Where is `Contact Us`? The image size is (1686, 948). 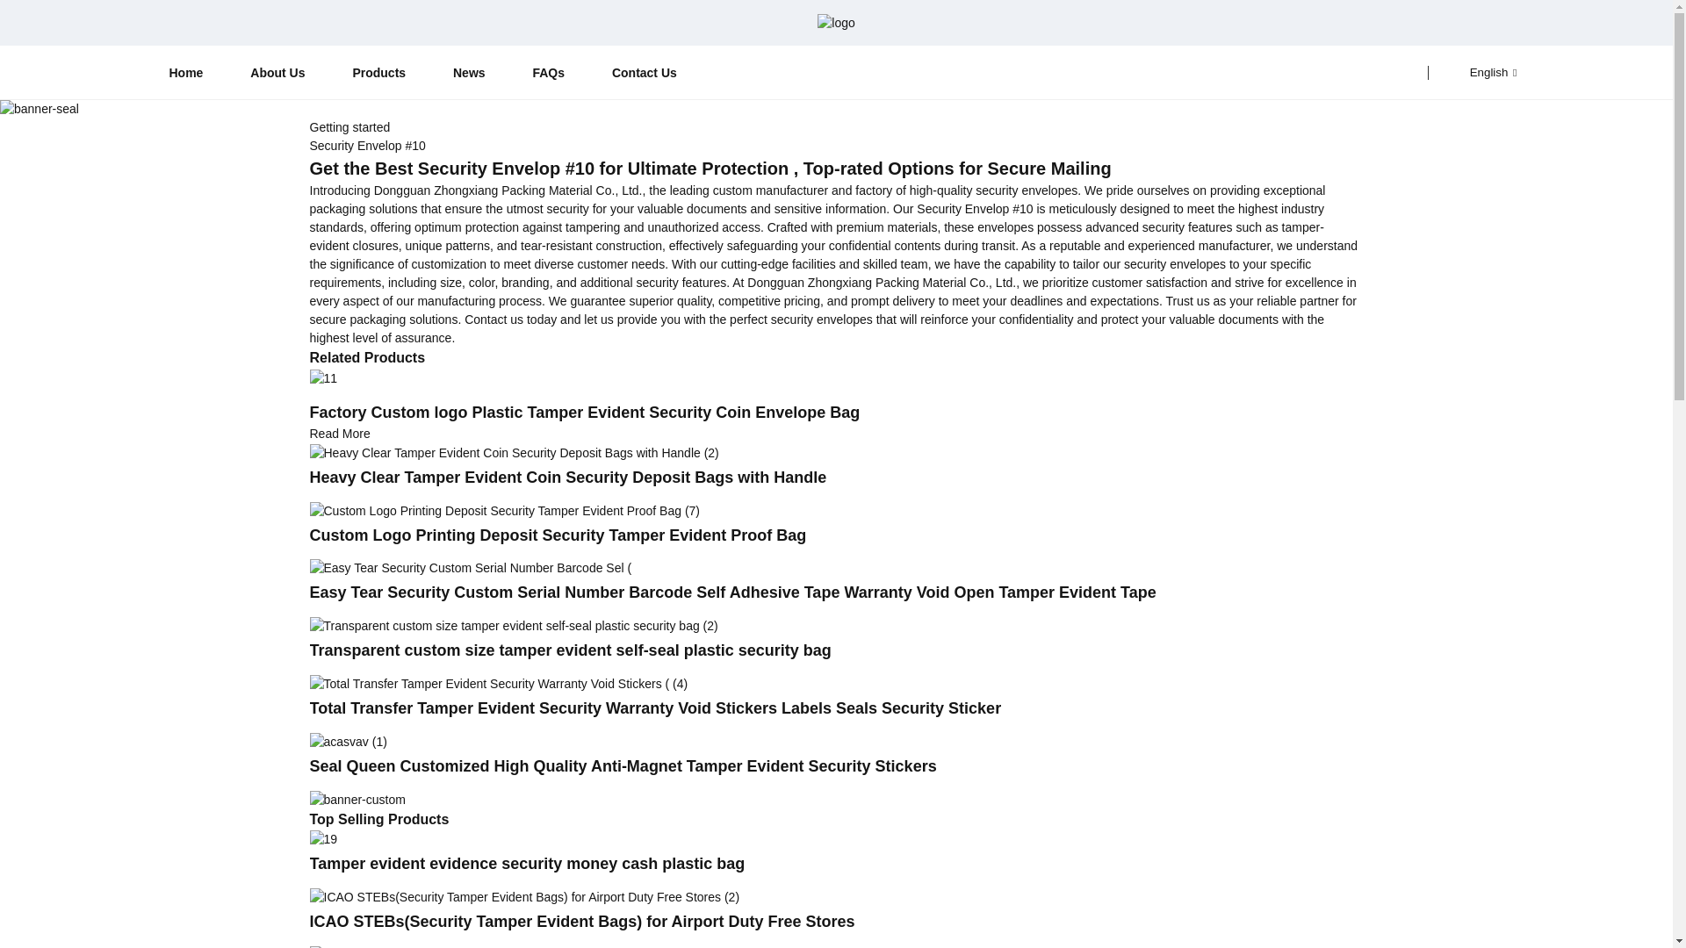
Contact Us is located at coordinates (644, 72).